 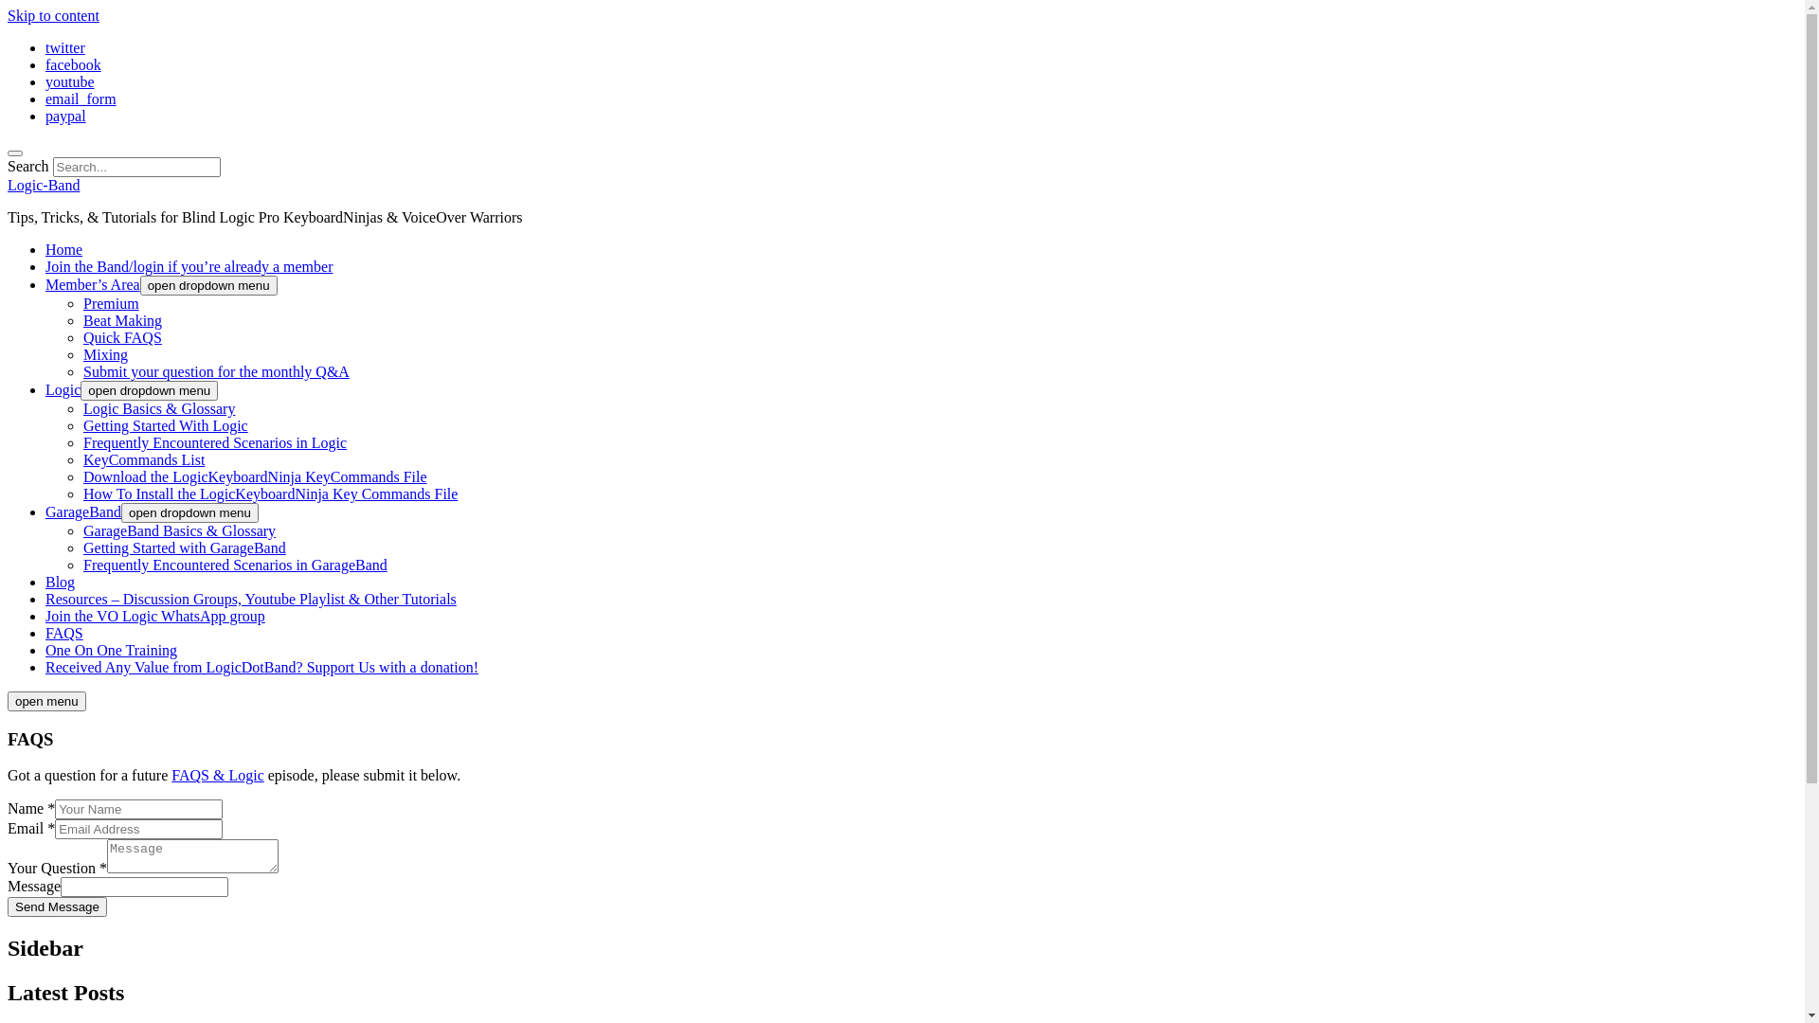 What do you see at coordinates (166, 426) in the screenshot?
I see `Getting Started With Logic` at bounding box center [166, 426].